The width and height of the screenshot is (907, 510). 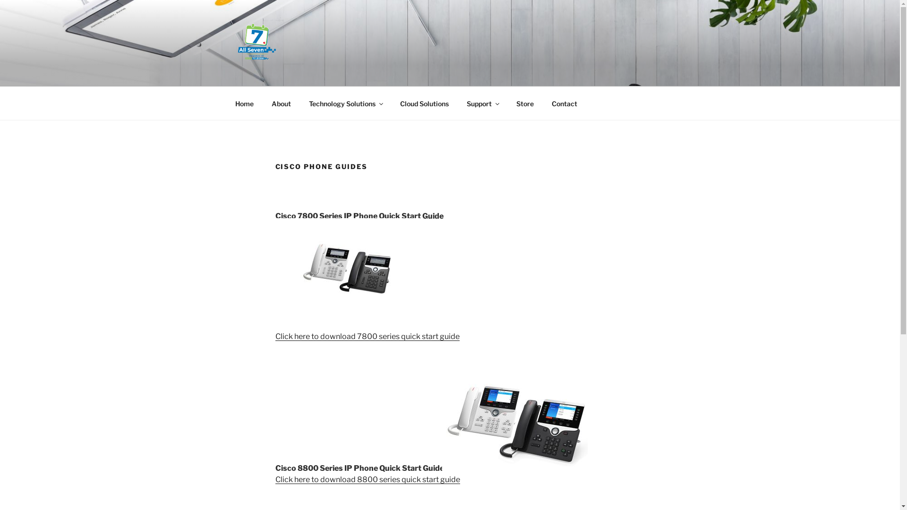 What do you see at coordinates (353, 74) in the screenshot?
I see `ALL 7 TECH SOLUTIONS` at bounding box center [353, 74].